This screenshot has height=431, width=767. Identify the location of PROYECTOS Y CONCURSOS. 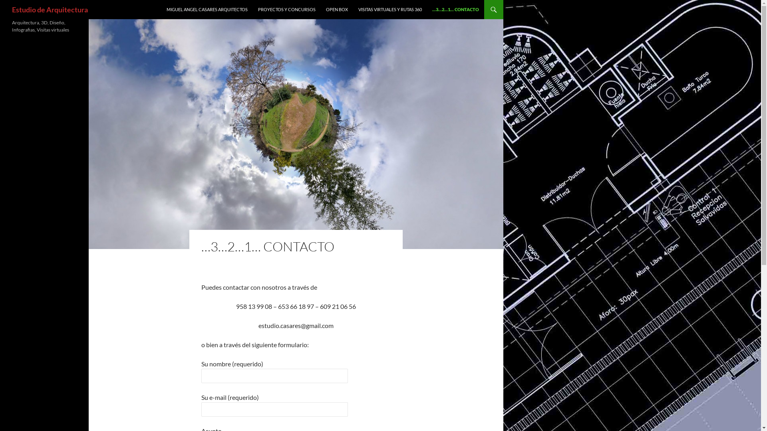
(287, 10).